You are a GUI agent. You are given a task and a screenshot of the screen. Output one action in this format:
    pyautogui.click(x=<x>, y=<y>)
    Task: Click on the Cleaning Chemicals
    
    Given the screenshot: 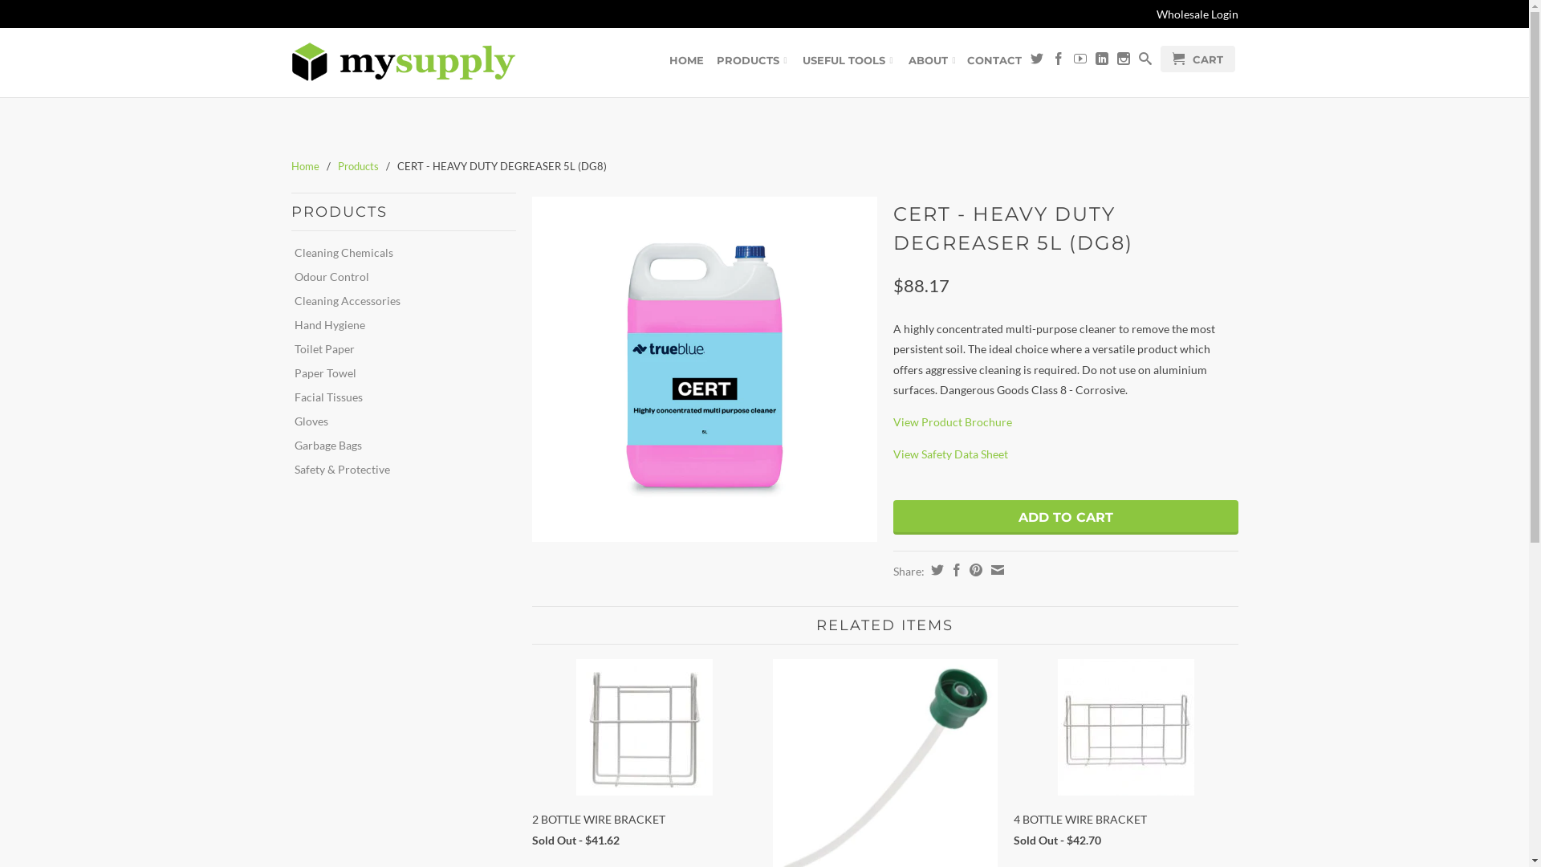 What is the action you would take?
    pyautogui.click(x=396, y=253)
    